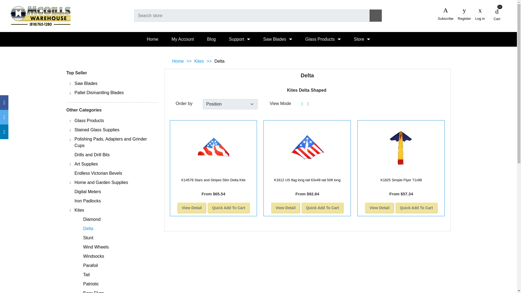 This screenshot has height=293, width=521. Describe the element at coordinates (213, 148) in the screenshot. I see `Show details for K14578  Stars and Stripes 56in Delta Kite` at that location.